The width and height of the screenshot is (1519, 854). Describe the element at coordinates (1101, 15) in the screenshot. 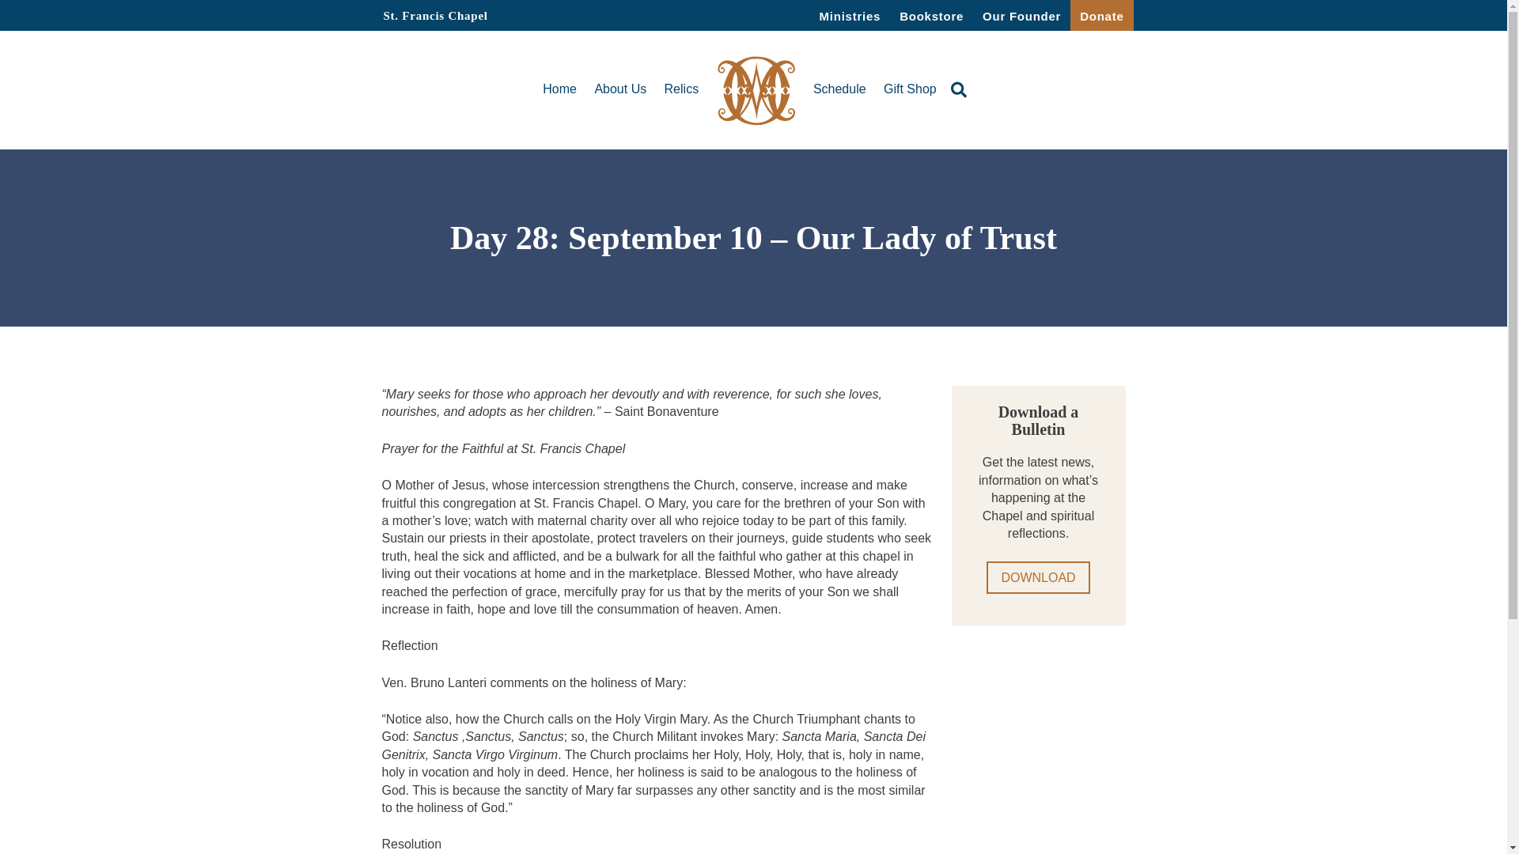

I see `Donate` at that location.